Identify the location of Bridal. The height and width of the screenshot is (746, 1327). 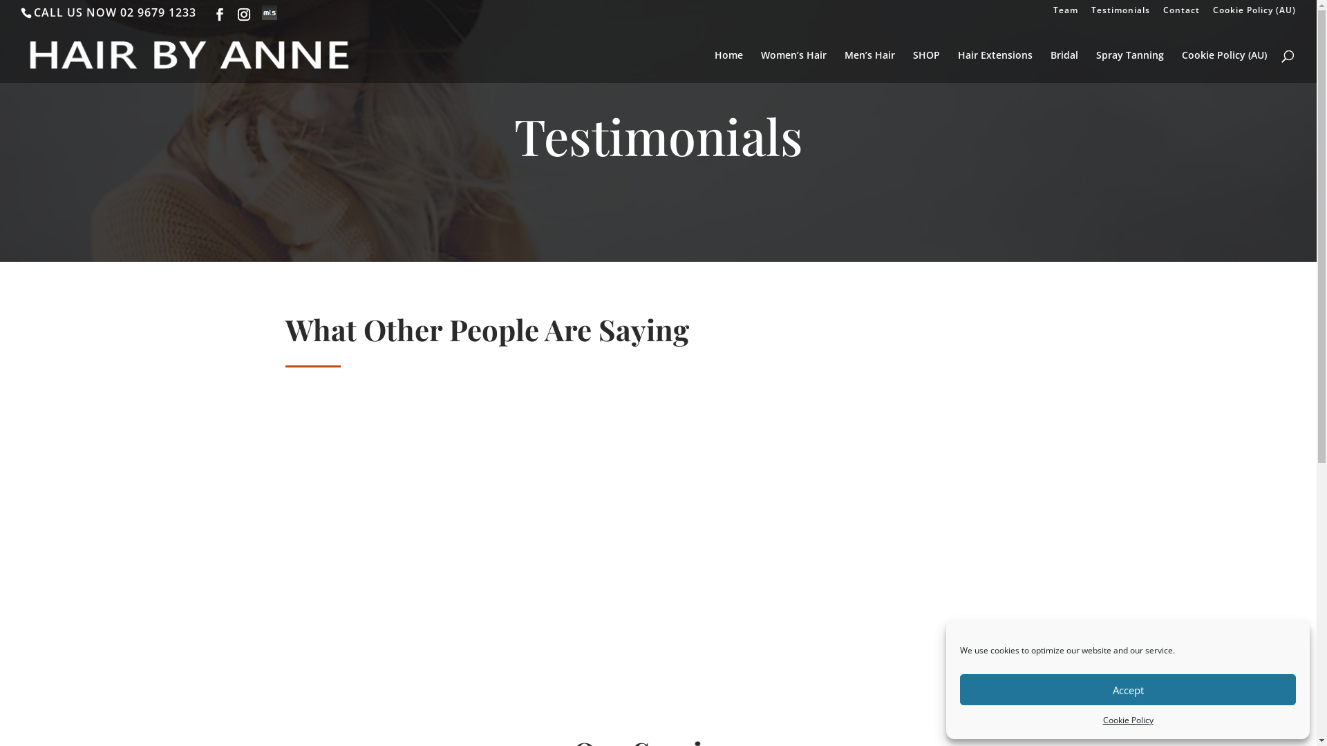
(1064, 66).